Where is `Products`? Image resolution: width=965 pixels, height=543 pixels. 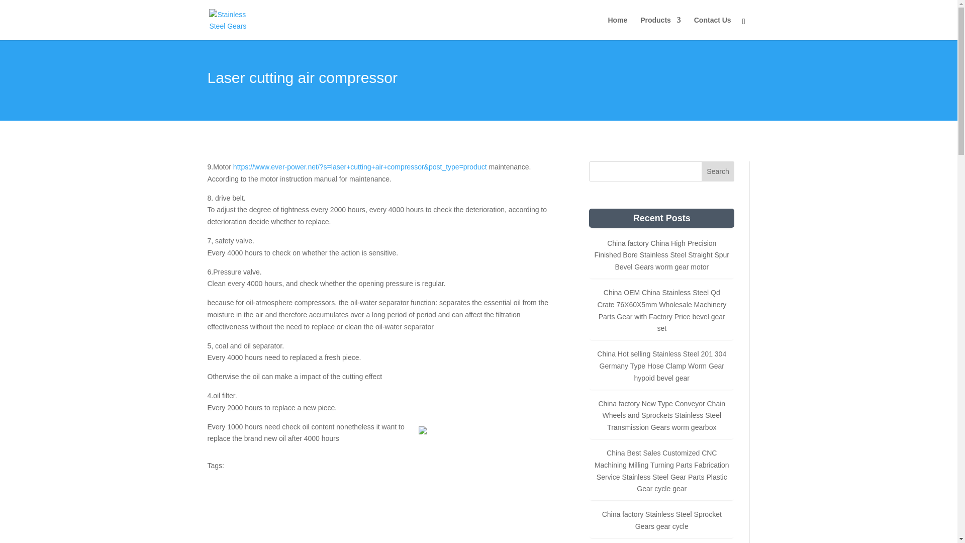 Products is located at coordinates (660, 28).